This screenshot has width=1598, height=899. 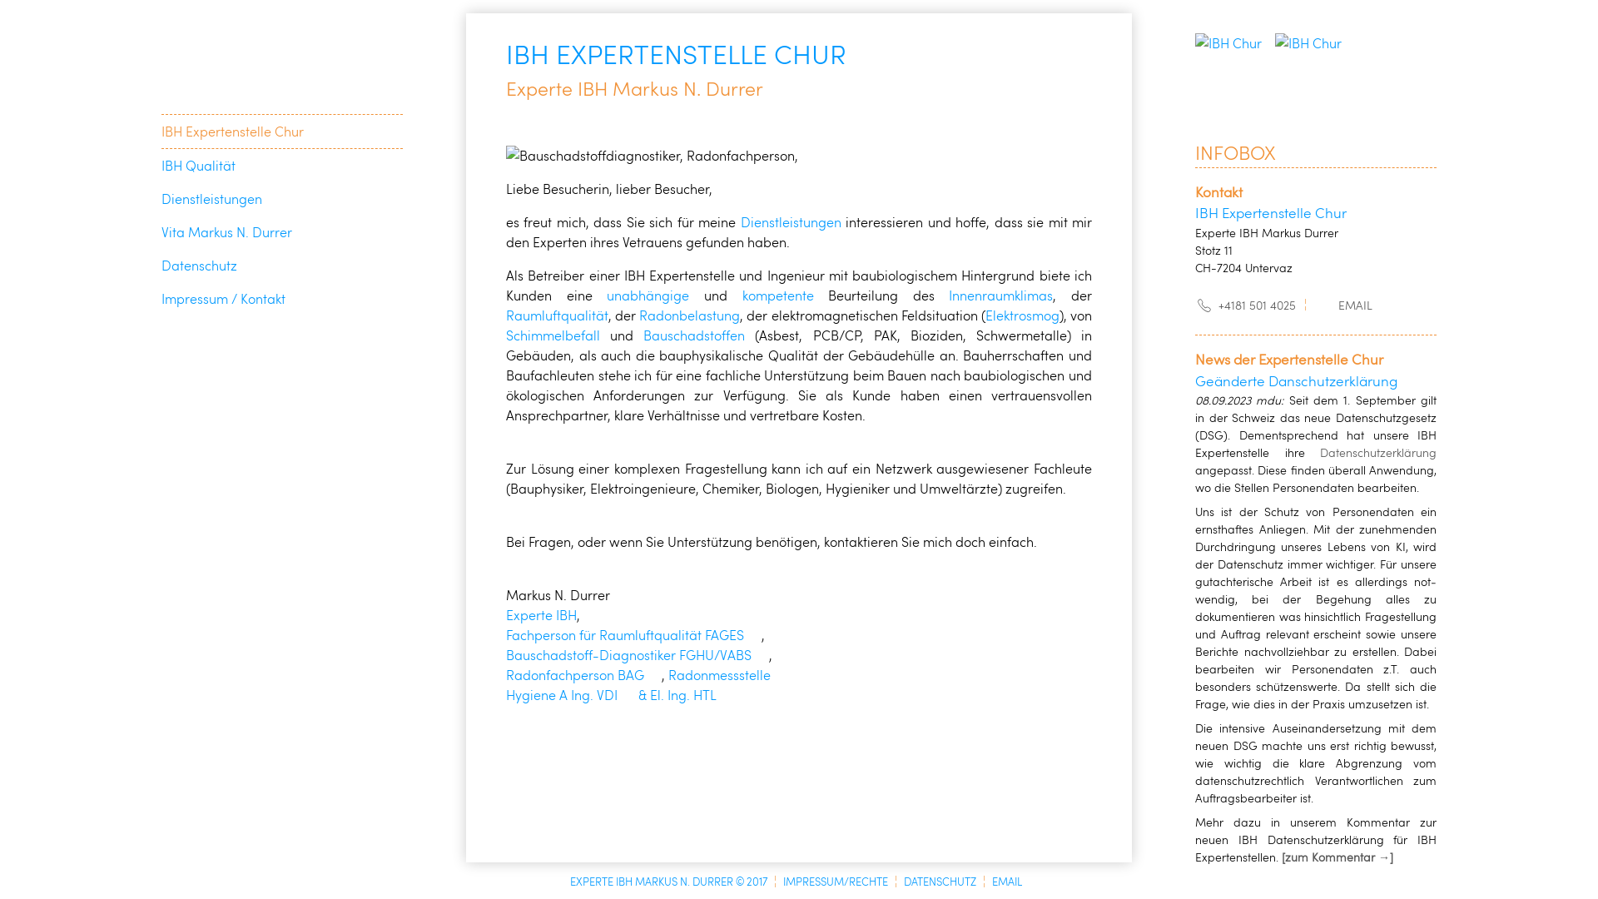 I want to click on Radonbelastung, so click(x=689, y=315).